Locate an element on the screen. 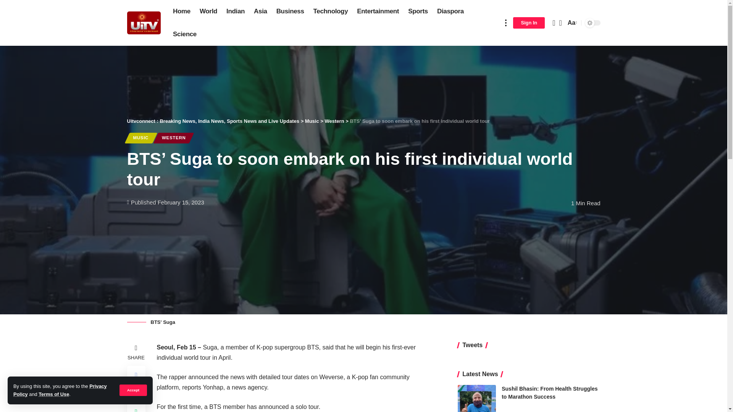 This screenshot has height=412, width=733. Accept is located at coordinates (133, 390).